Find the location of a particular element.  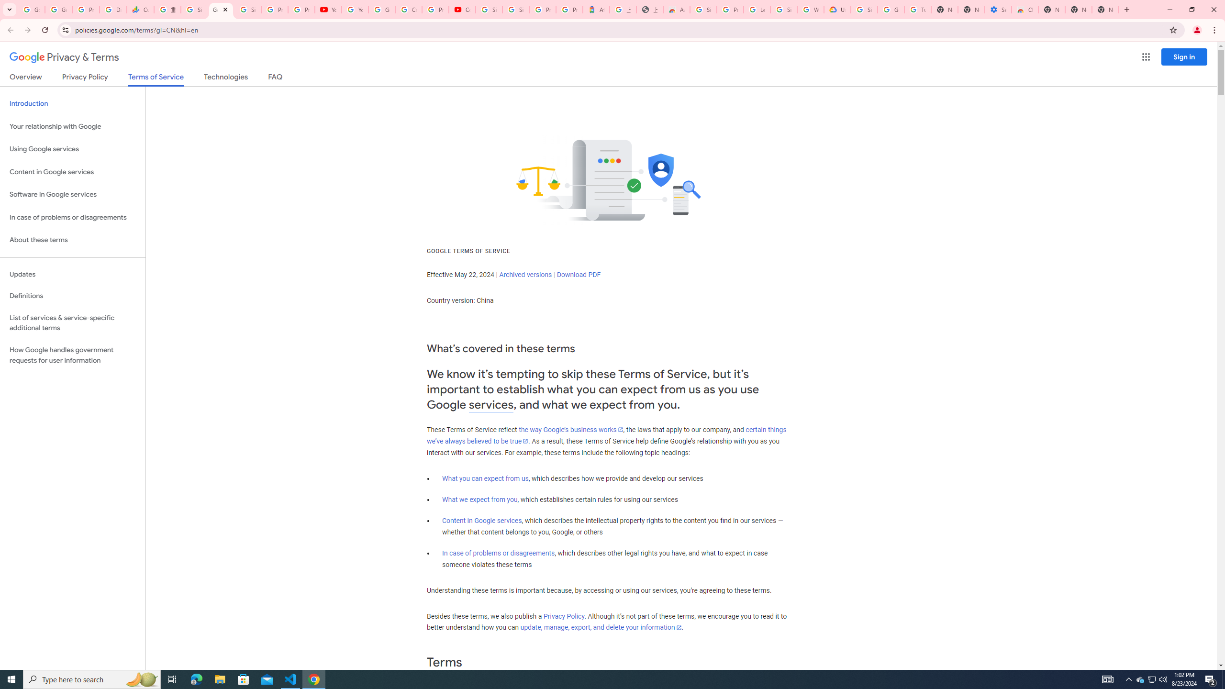

Sign in - Google Accounts is located at coordinates (783, 10).